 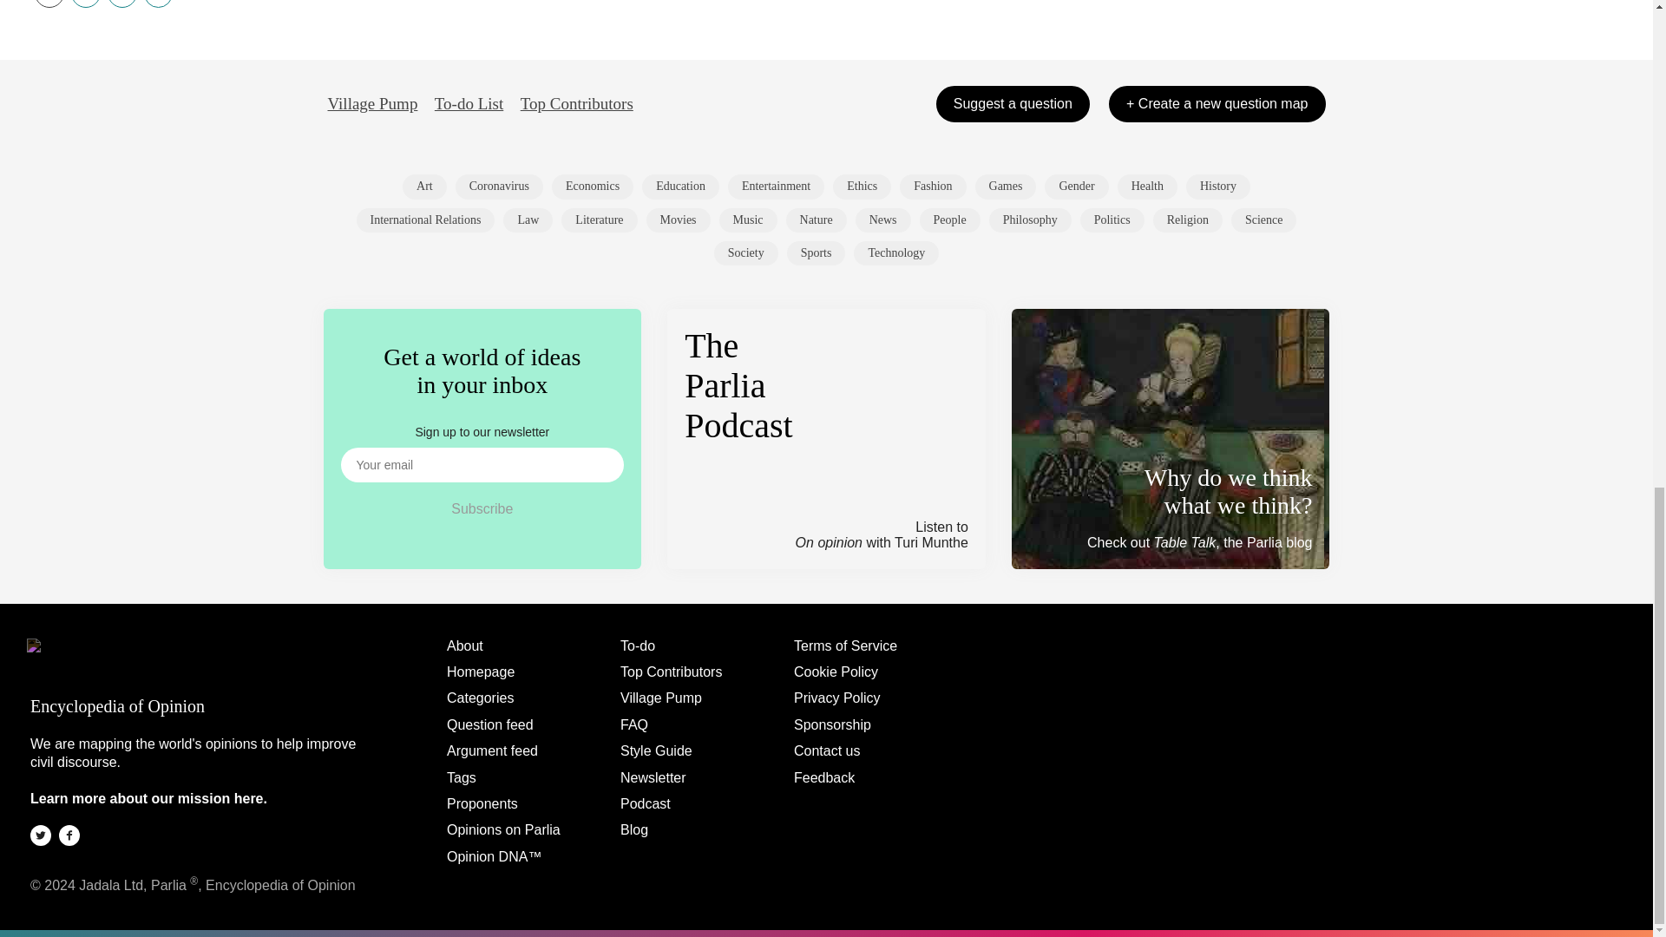 What do you see at coordinates (932, 186) in the screenshot?
I see `Category item` at bounding box center [932, 186].